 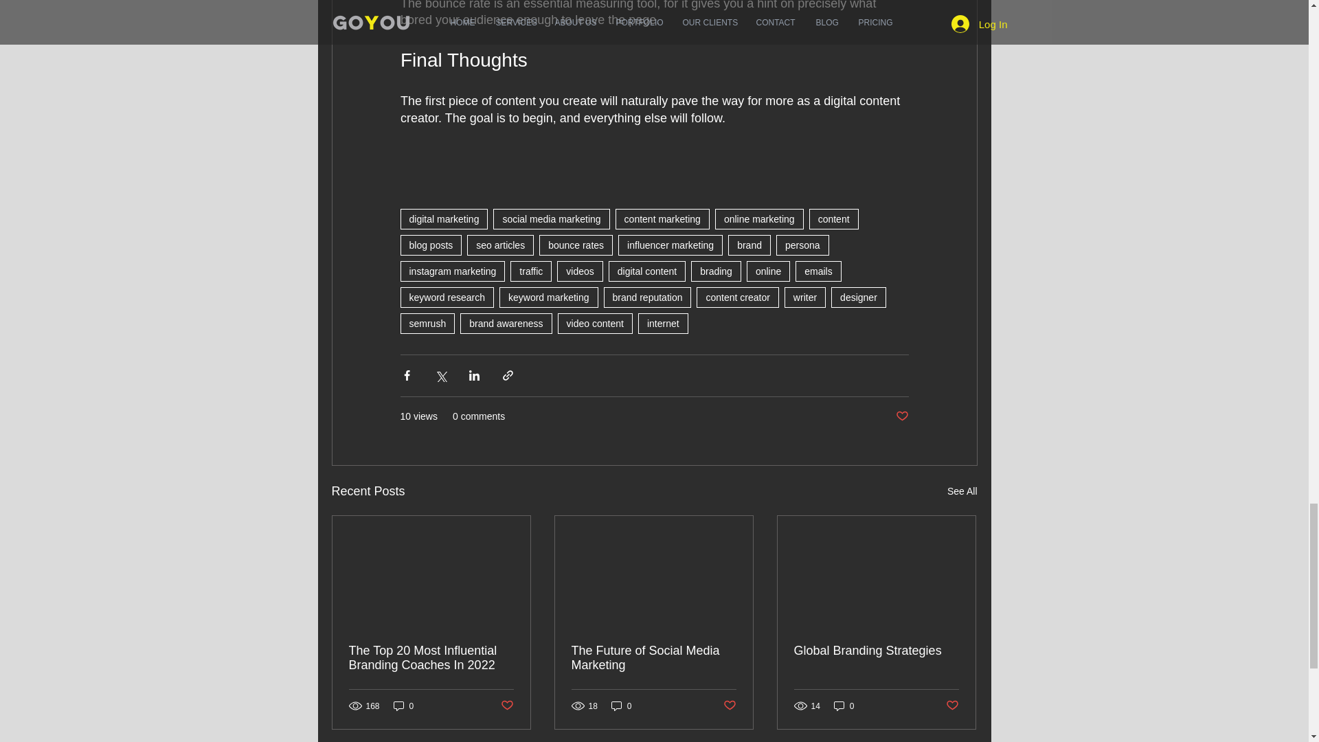 What do you see at coordinates (580, 271) in the screenshot?
I see `videos` at bounding box center [580, 271].